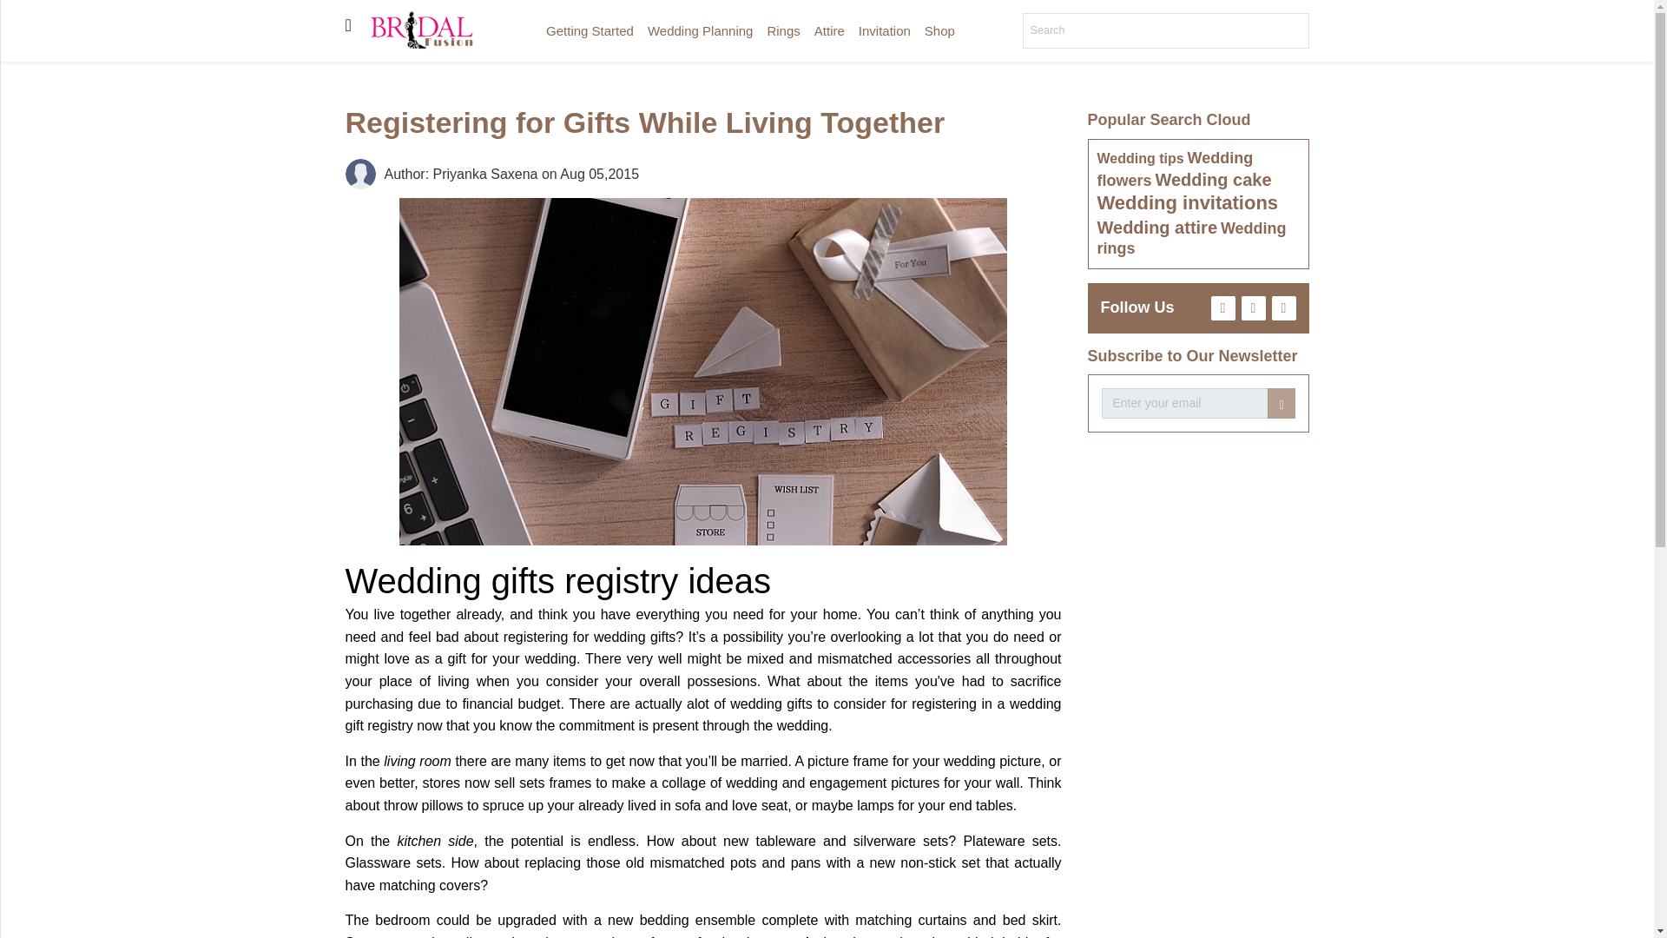  I want to click on Invitation, so click(885, 31).